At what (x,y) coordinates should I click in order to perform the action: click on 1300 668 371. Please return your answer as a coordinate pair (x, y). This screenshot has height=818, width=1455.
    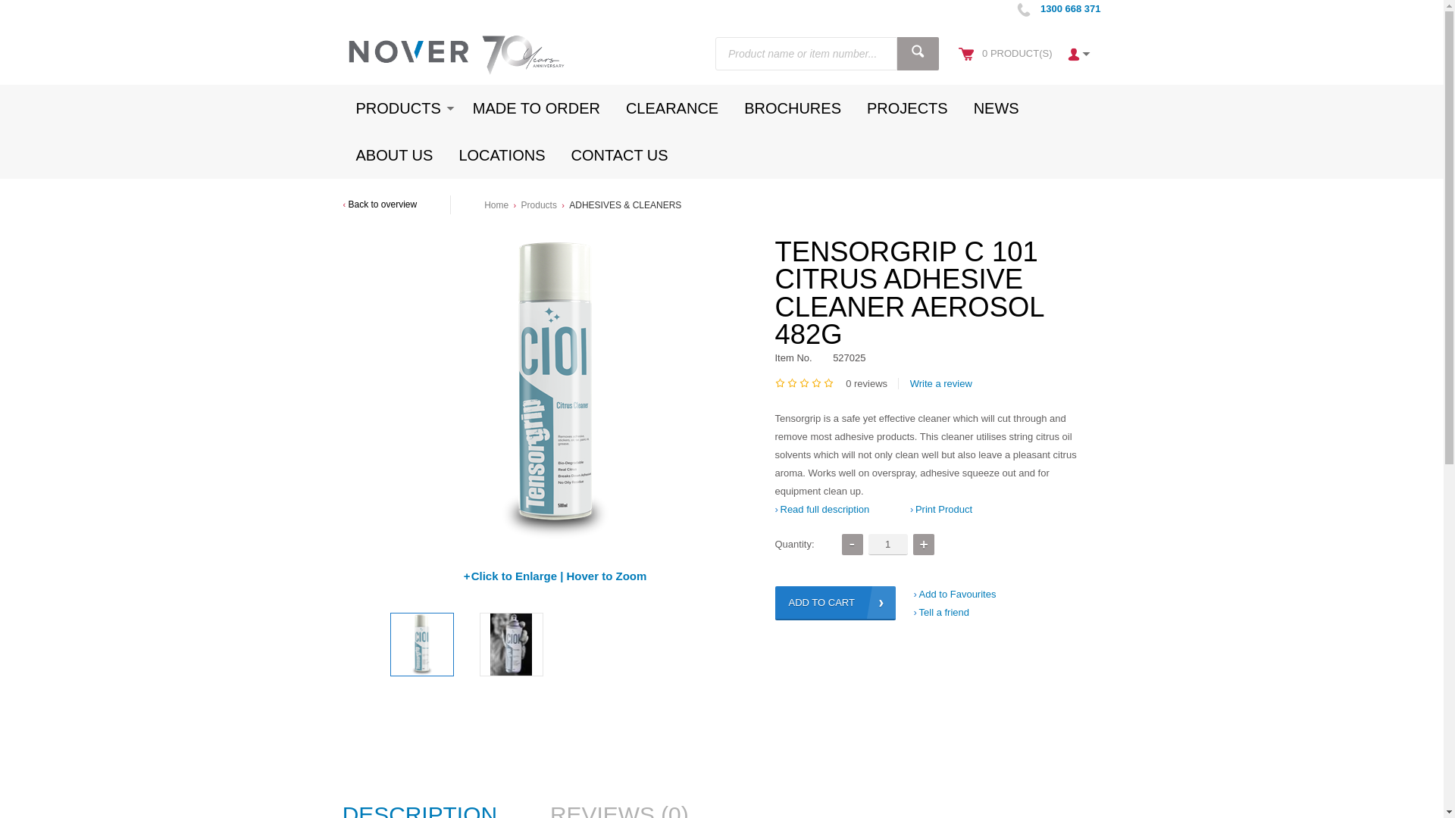
    Looking at the image, I should click on (1070, 9).